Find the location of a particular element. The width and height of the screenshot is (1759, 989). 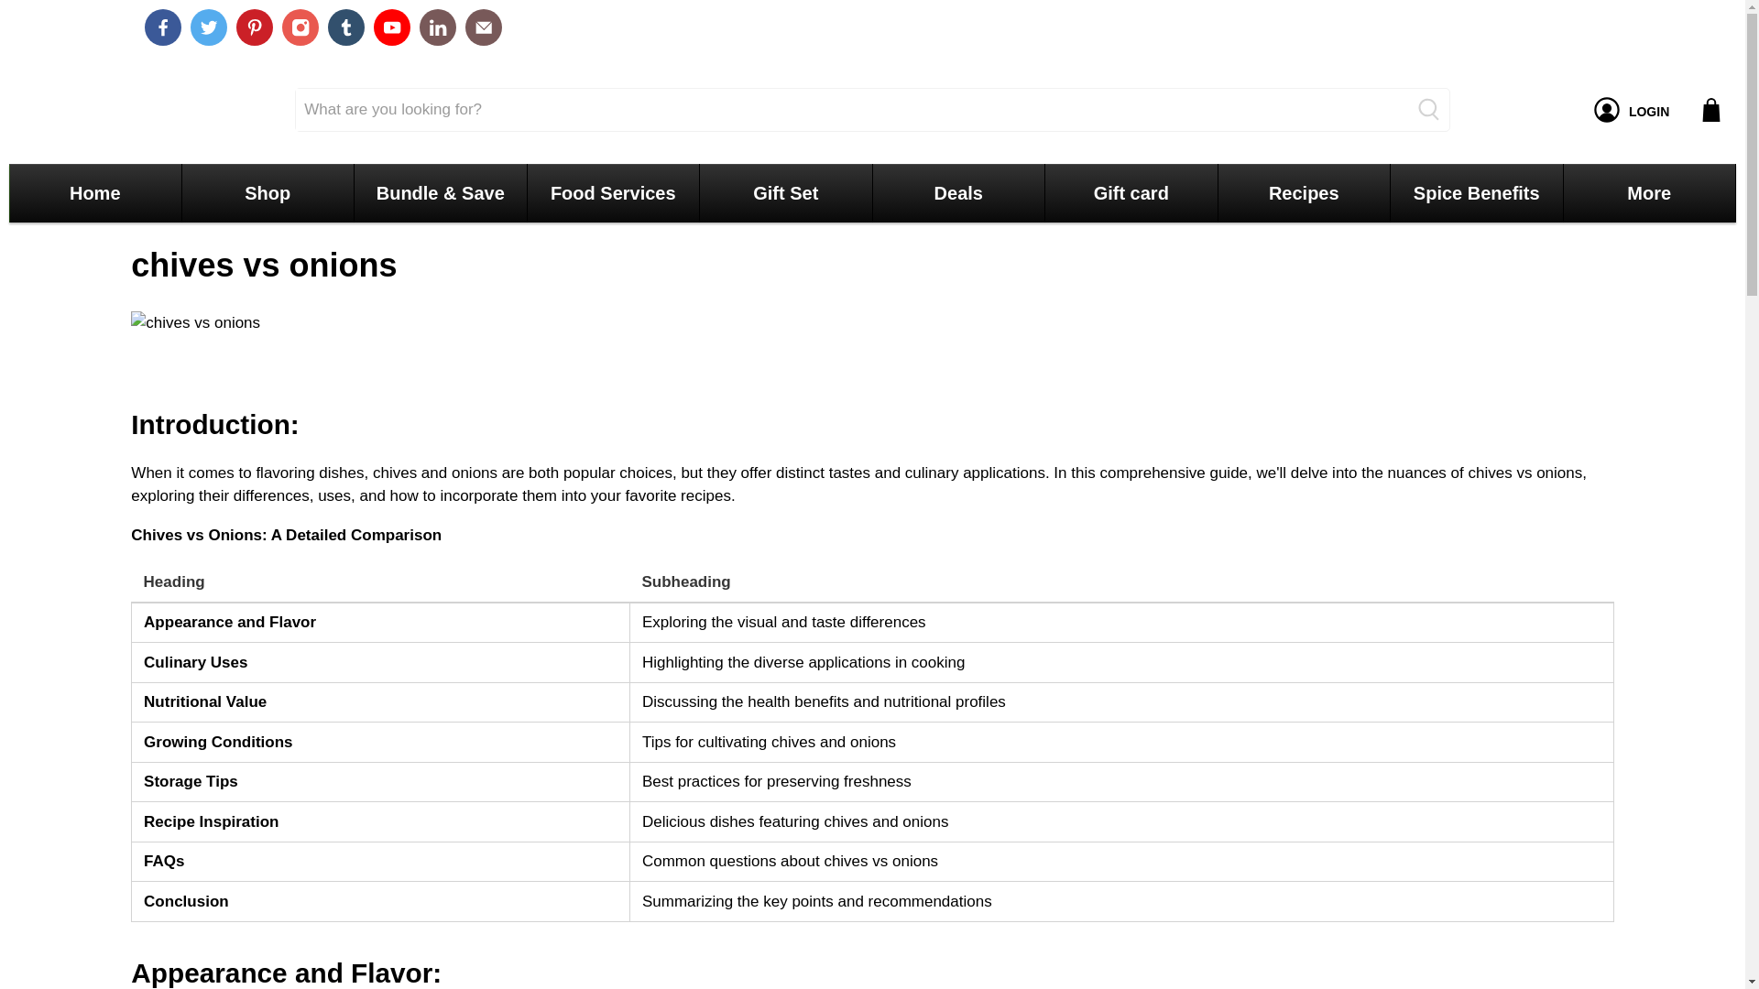

iSpice You on YouTube is located at coordinates (391, 27).